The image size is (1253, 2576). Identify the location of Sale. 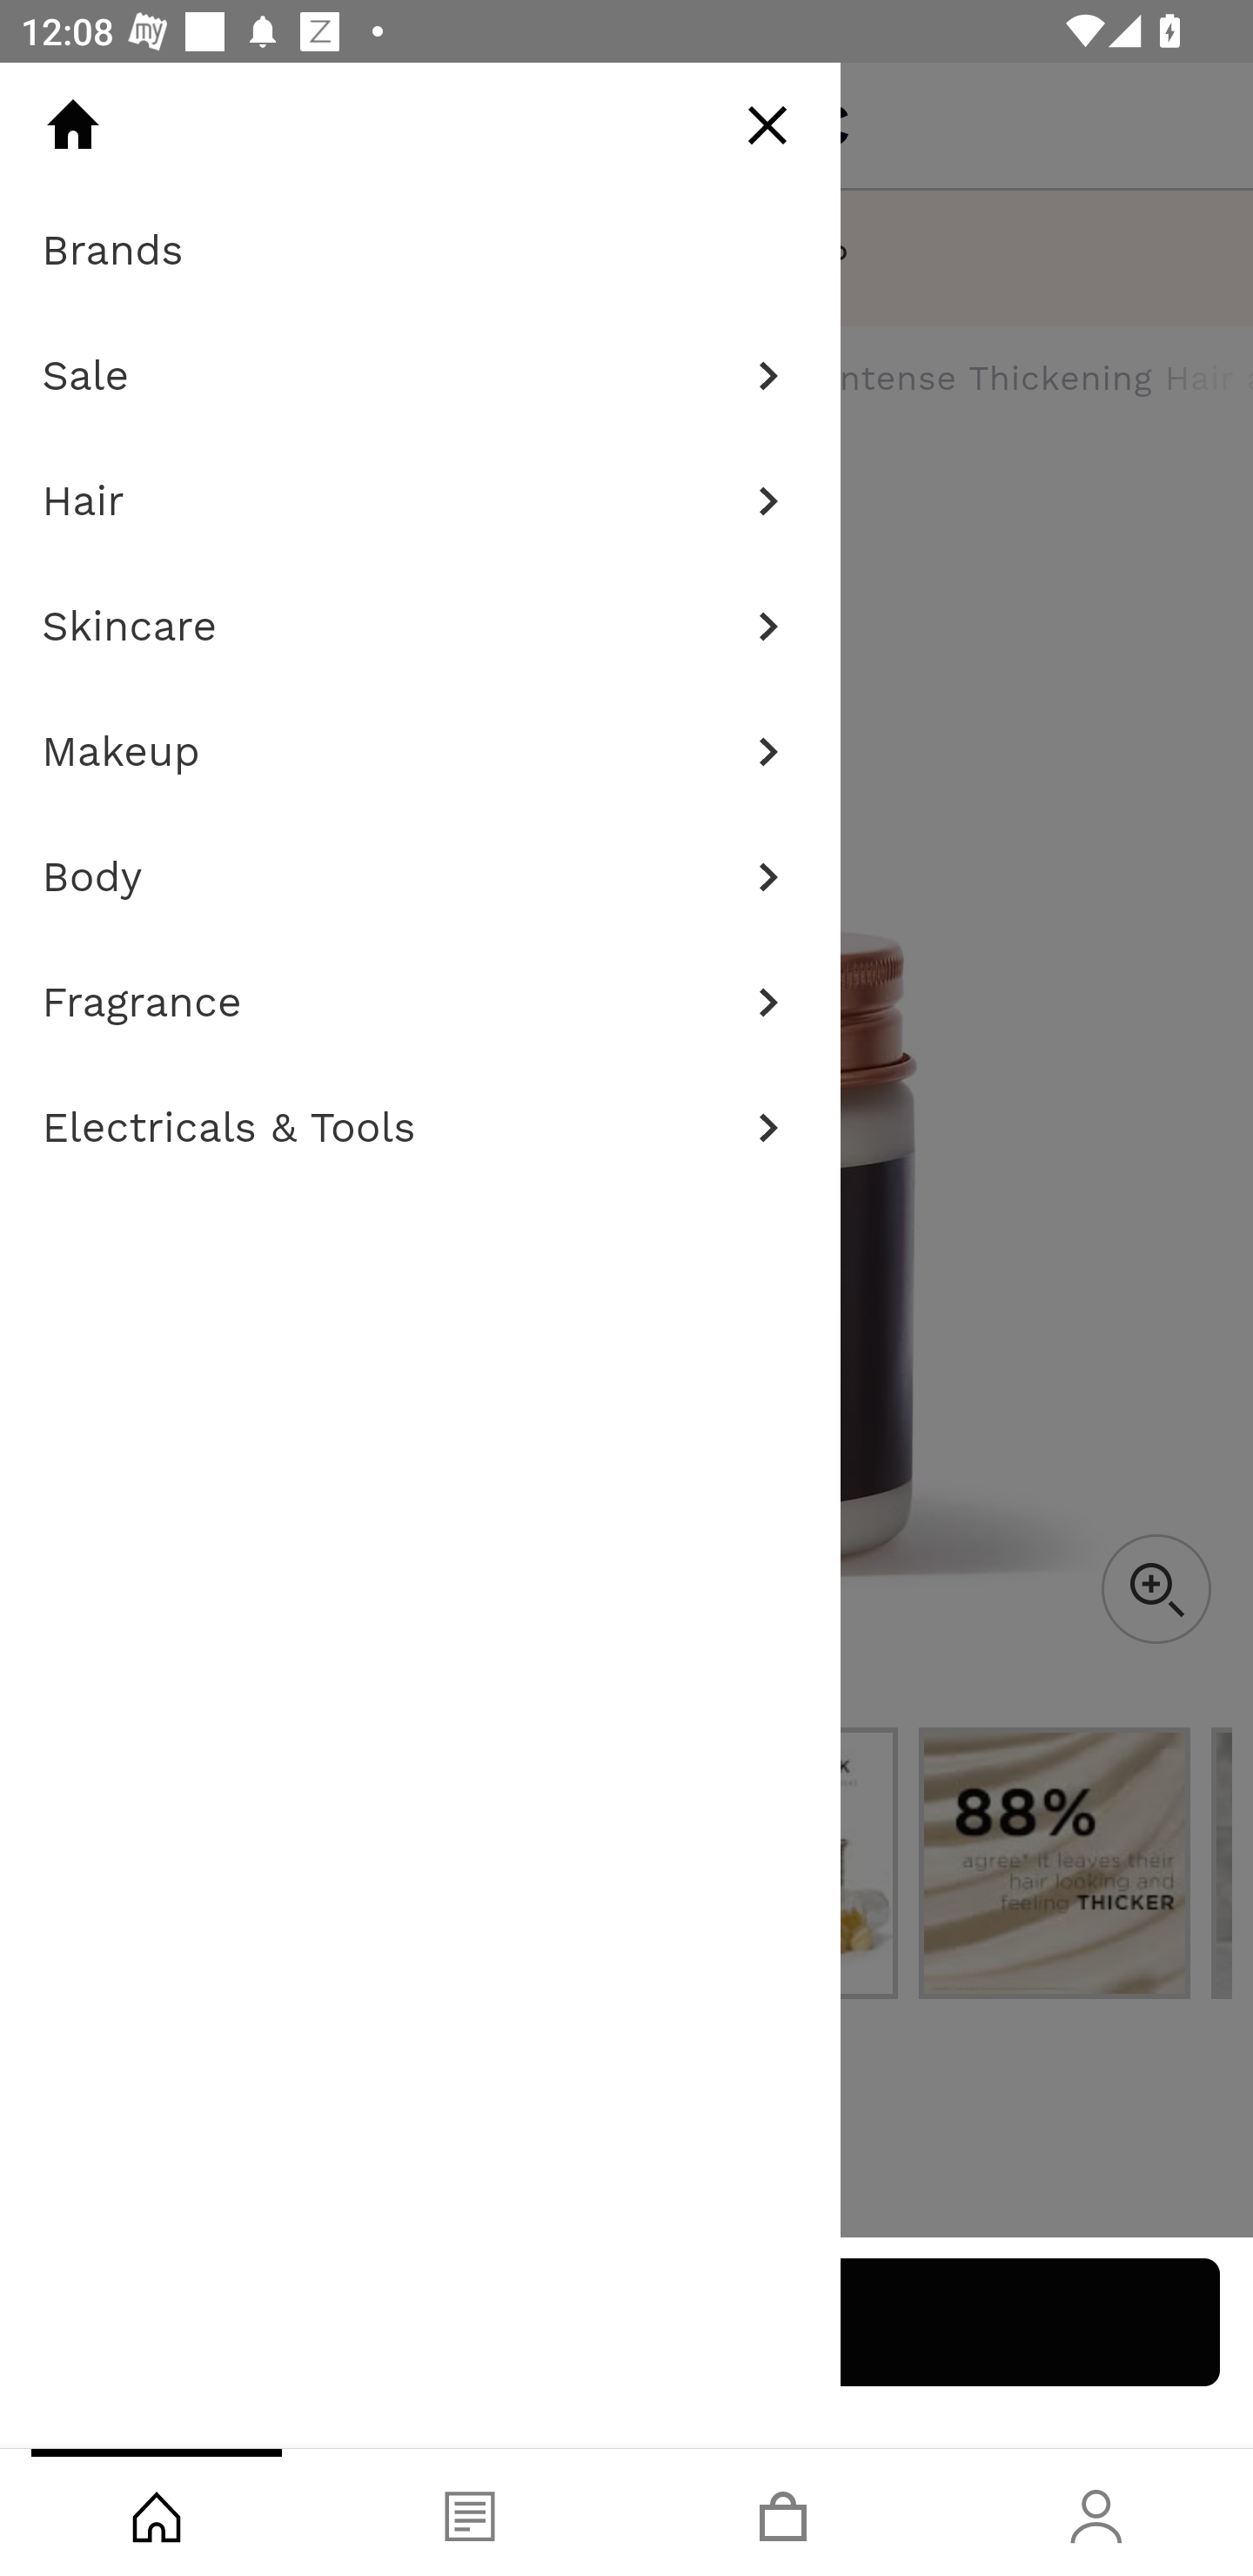
(420, 376).